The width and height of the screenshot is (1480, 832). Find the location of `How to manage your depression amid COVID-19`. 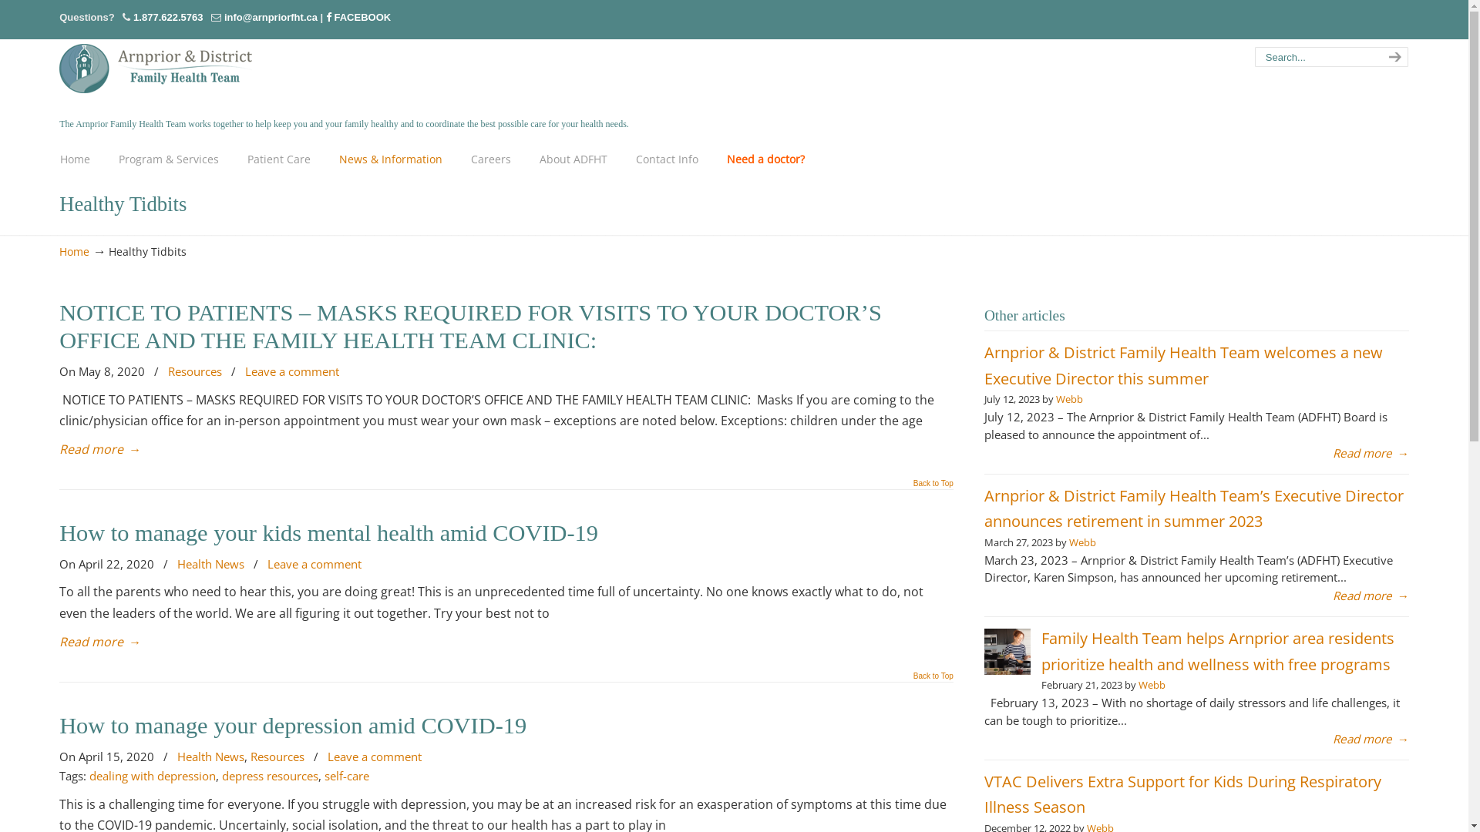

How to manage your depression amid COVID-19 is located at coordinates (293, 726).